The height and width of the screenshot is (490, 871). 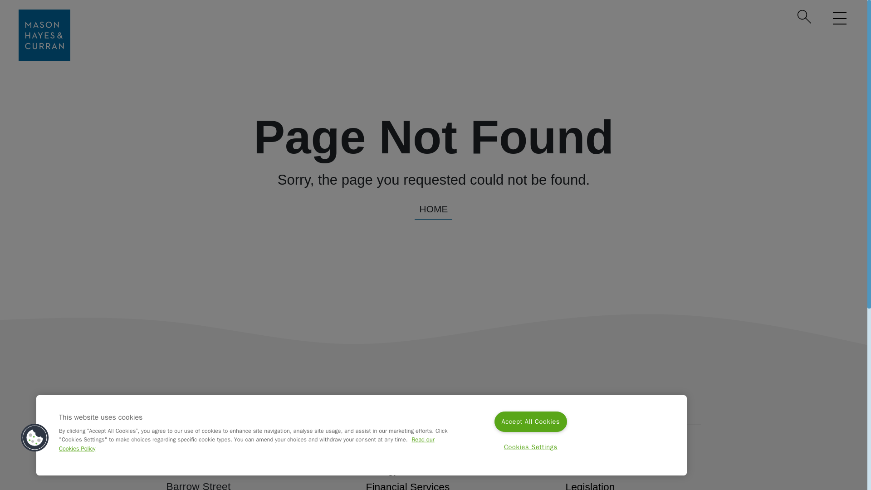 What do you see at coordinates (234, 445) in the screenshot?
I see `DUBLIN` at bounding box center [234, 445].